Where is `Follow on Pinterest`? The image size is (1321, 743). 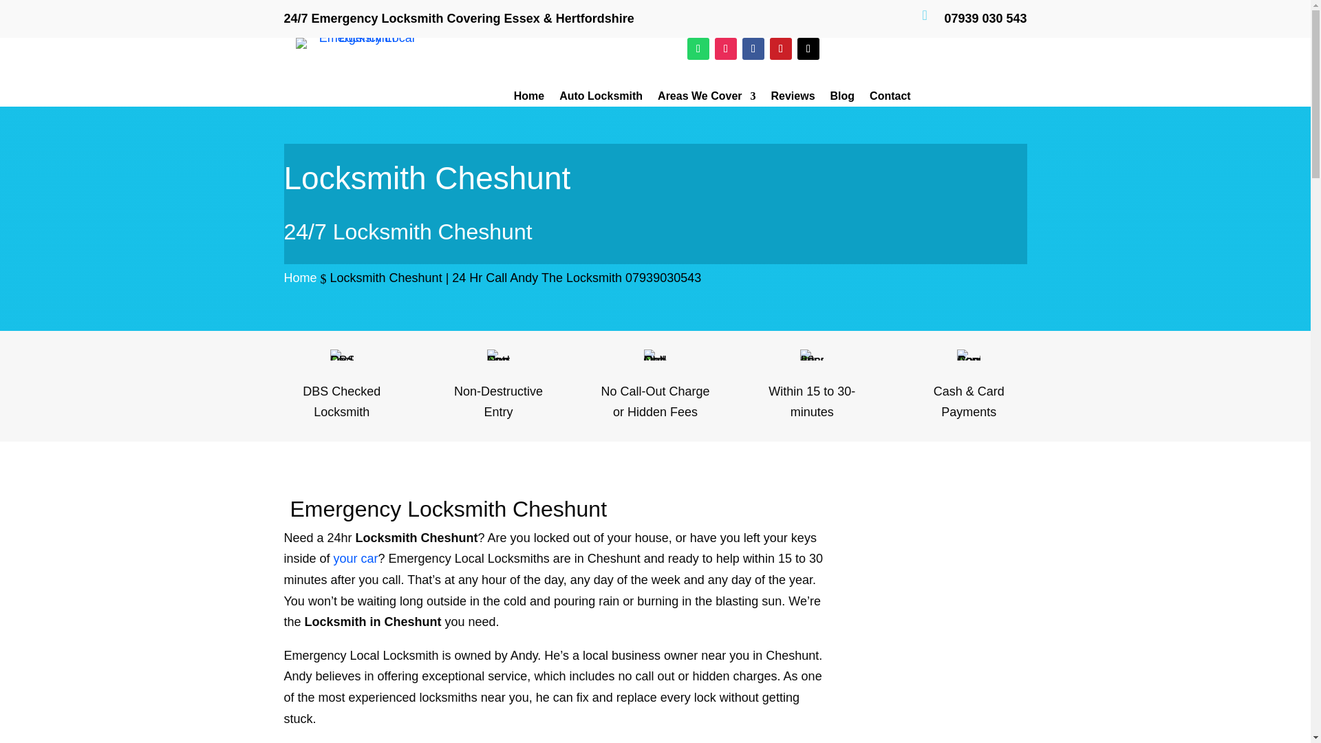
Follow on Pinterest is located at coordinates (780, 49).